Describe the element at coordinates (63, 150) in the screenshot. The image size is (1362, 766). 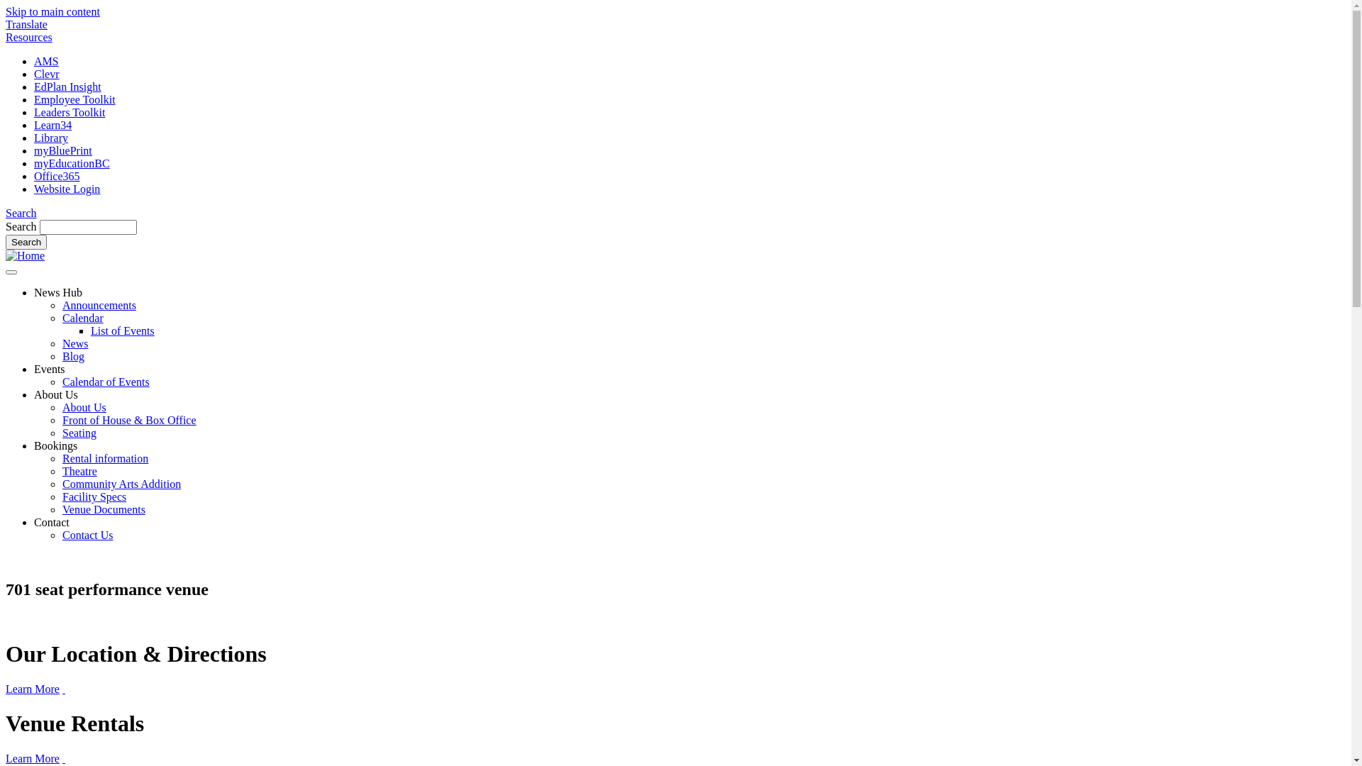
I see `myBluePrint` at that location.